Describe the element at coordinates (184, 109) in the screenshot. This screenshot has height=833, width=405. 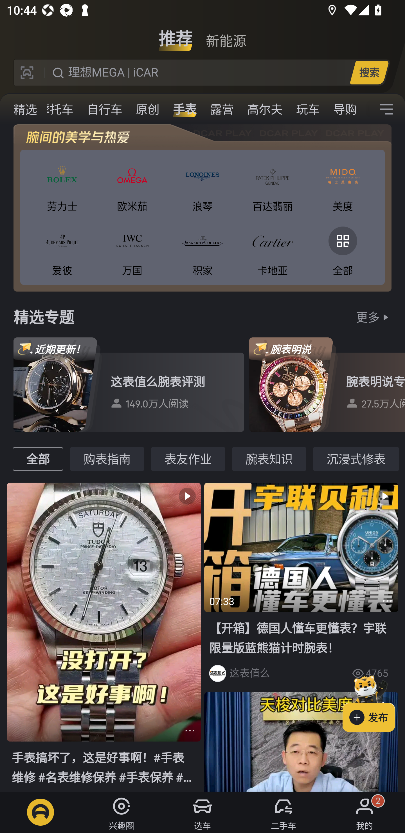
I see `手表` at that location.